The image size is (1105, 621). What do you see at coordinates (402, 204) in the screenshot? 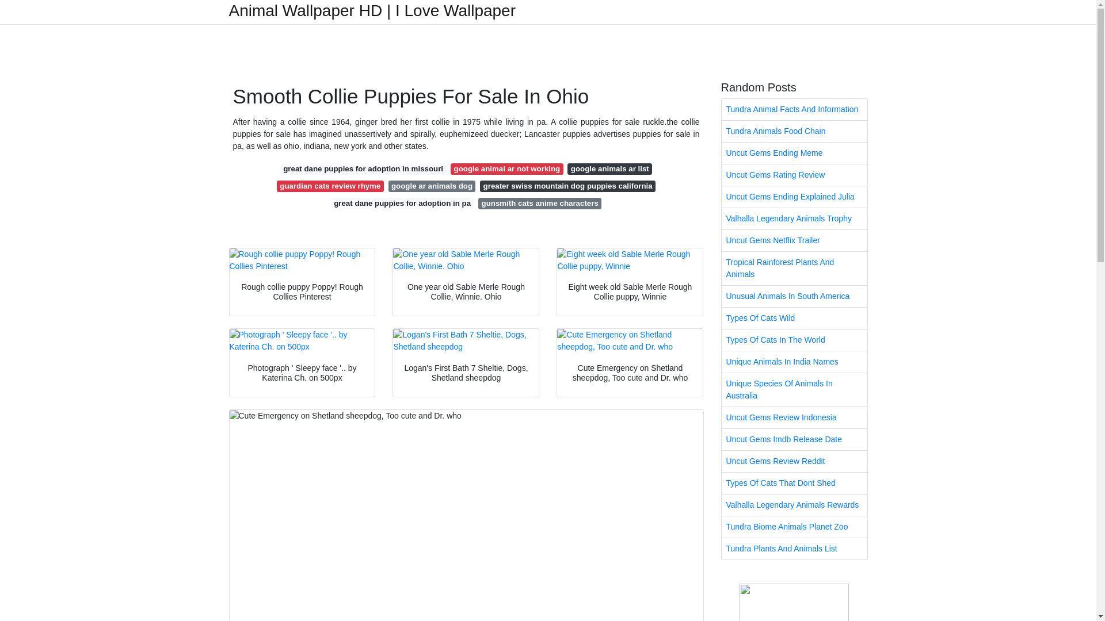
I see `great dane puppies for adoption in pa` at bounding box center [402, 204].